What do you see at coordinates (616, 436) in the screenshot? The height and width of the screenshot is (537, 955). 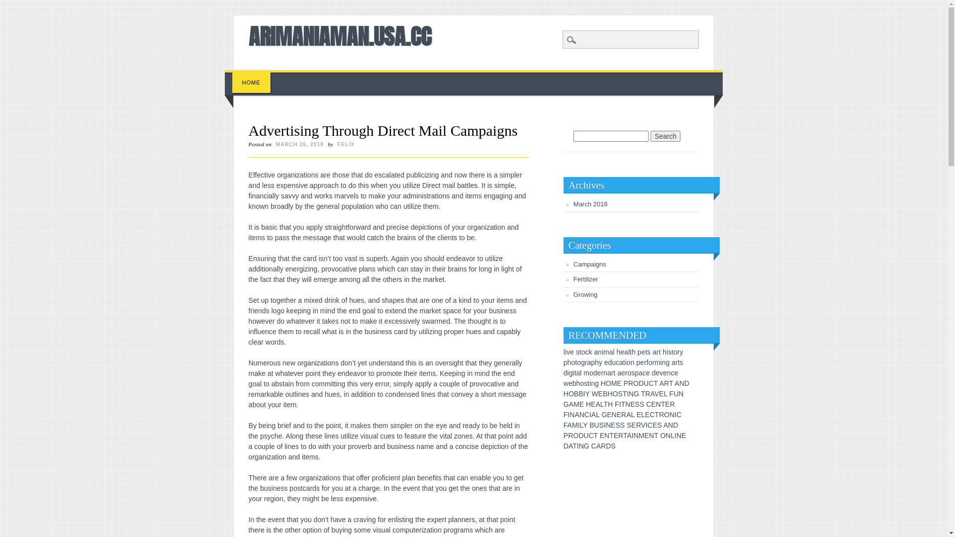 I see `E` at bounding box center [616, 436].